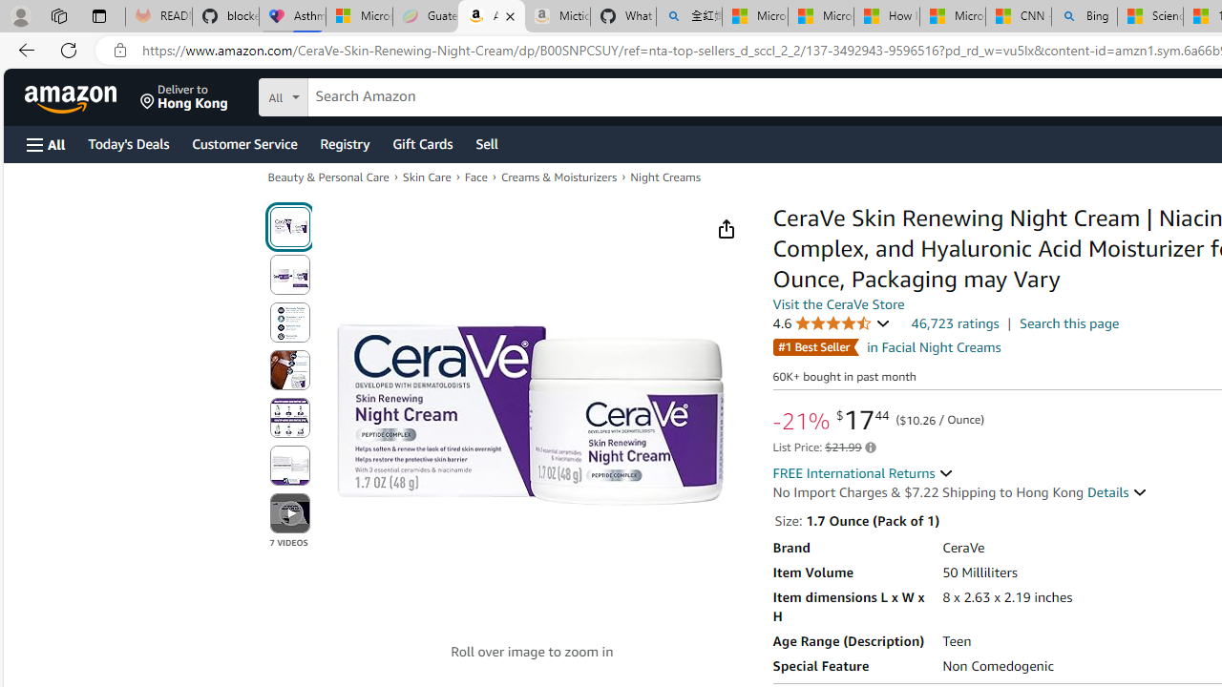 Image resolution: width=1222 pixels, height=687 pixels. What do you see at coordinates (558, 176) in the screenshot?
I see `Creams & Moisturizers` at bounding box center [558, 176].